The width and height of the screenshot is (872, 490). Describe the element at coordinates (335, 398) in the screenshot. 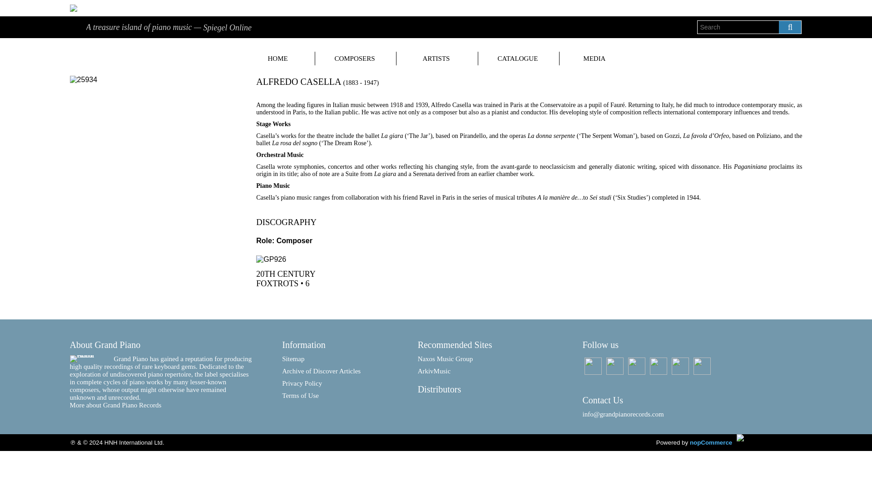

I see `Terms of Use` at that location.